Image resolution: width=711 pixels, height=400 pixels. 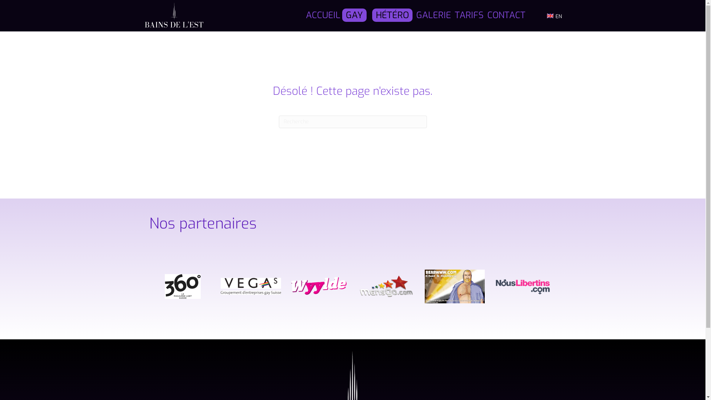 I want to click on GAY, so click(x=354, y=15).